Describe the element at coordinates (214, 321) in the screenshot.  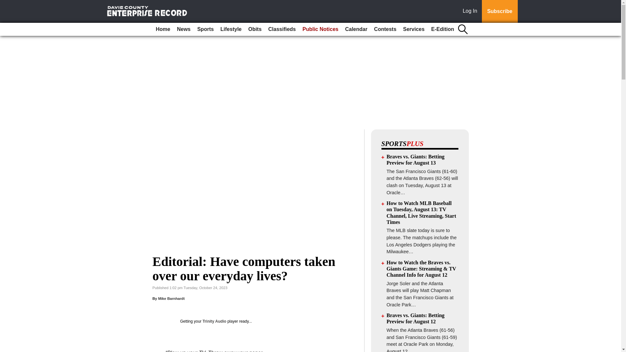
I see `Trinity Audio` at that location.